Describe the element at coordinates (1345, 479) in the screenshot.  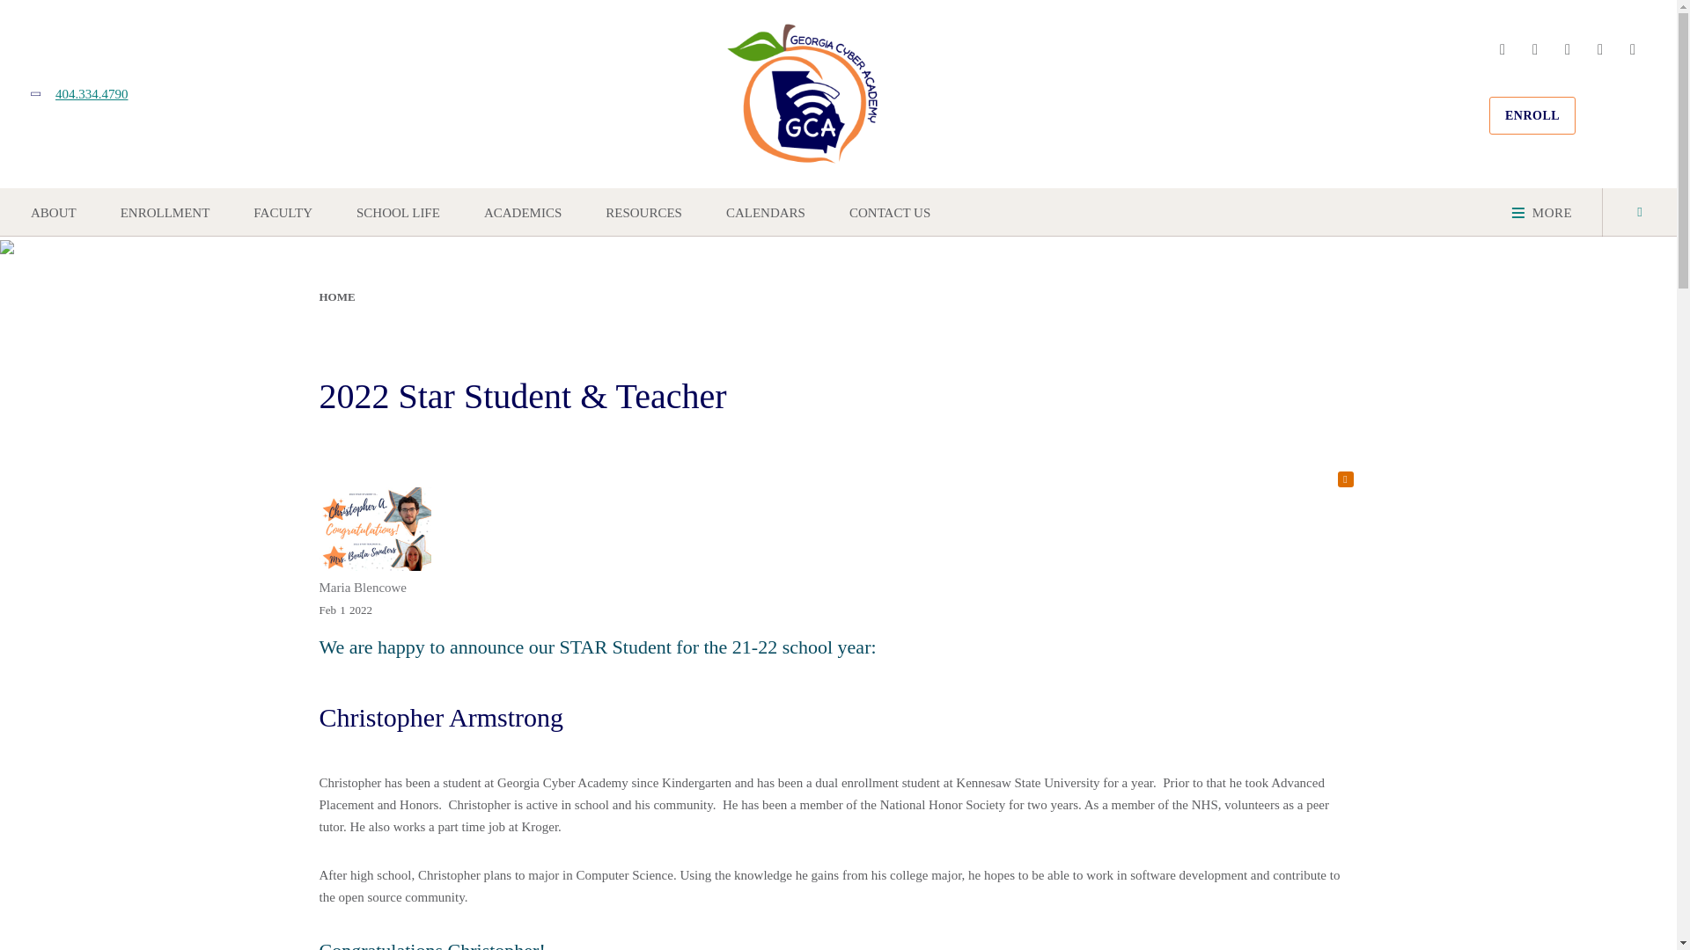
I see `Alerts` at that location.